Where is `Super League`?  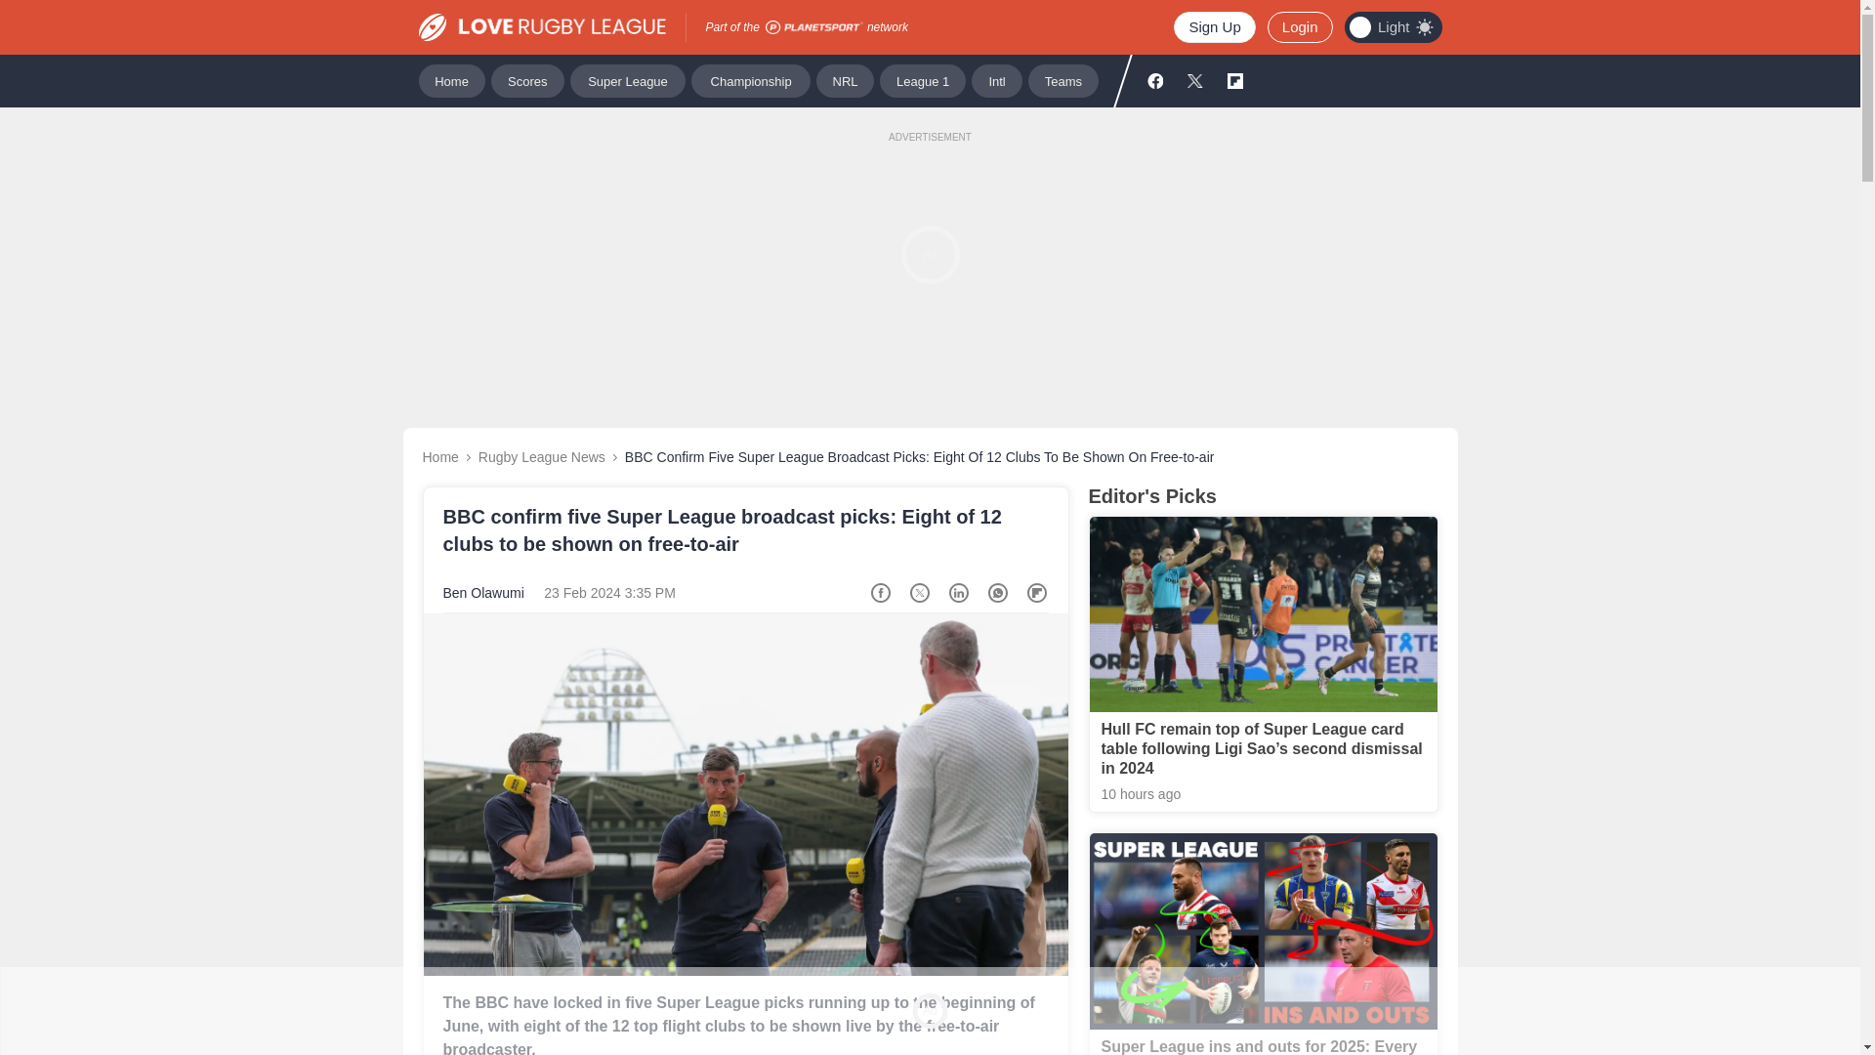
Super League is located at coordinates (627, 80).